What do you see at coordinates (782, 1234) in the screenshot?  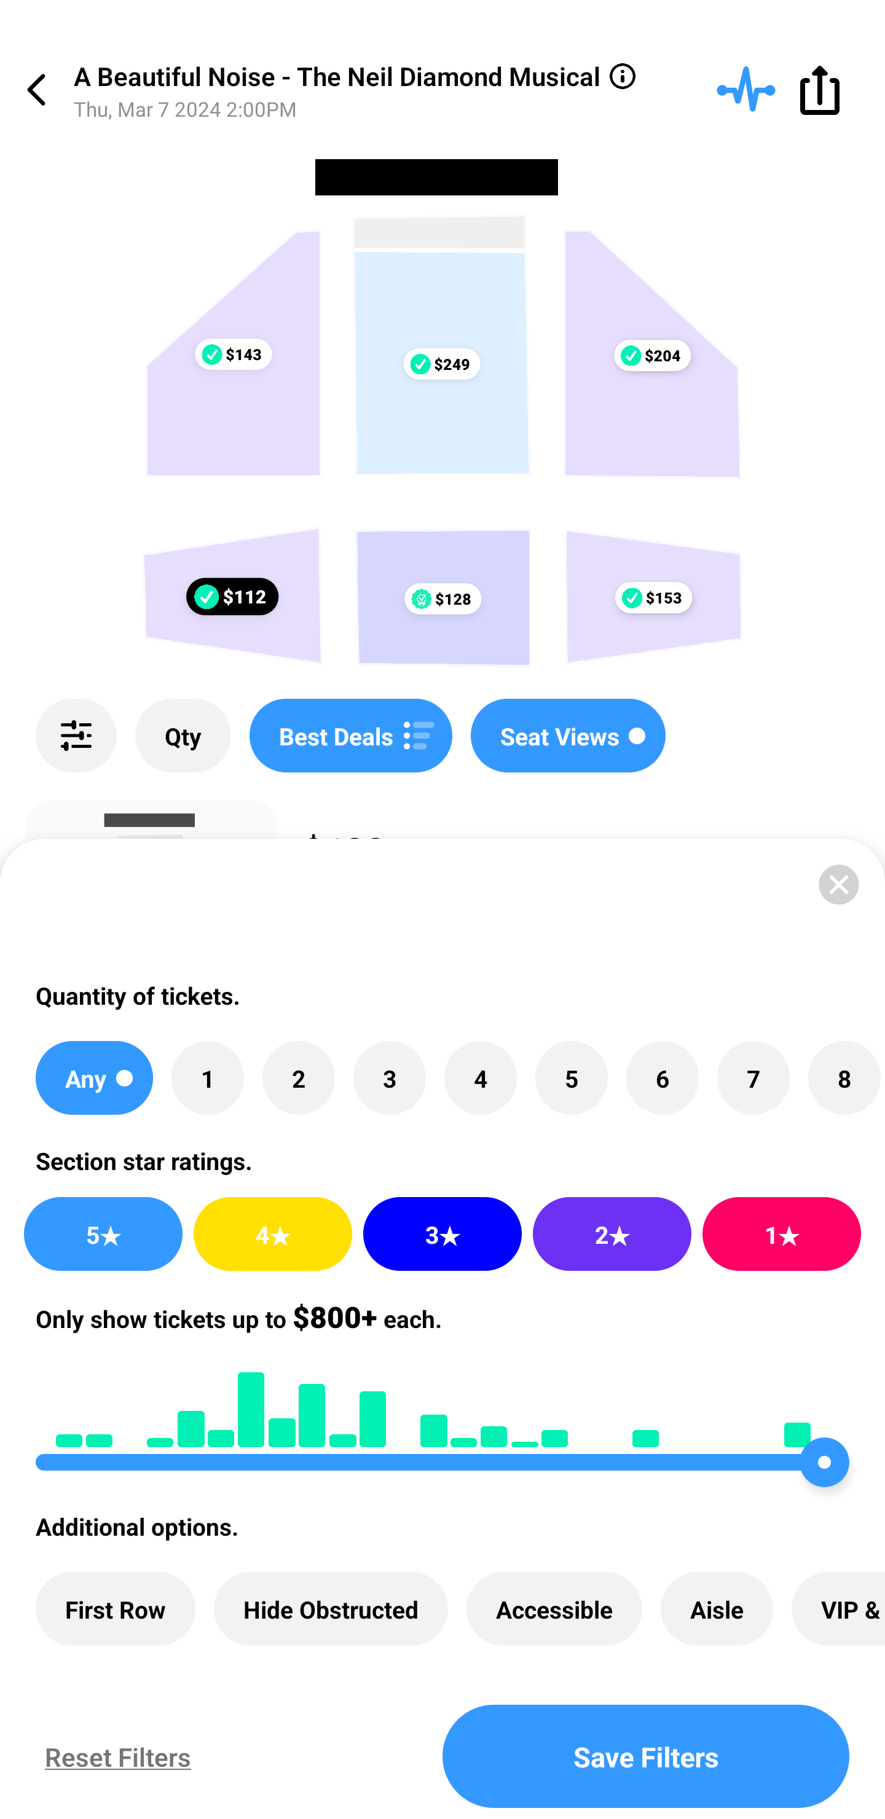 I see `1★` at bounding box center [782, 1234].